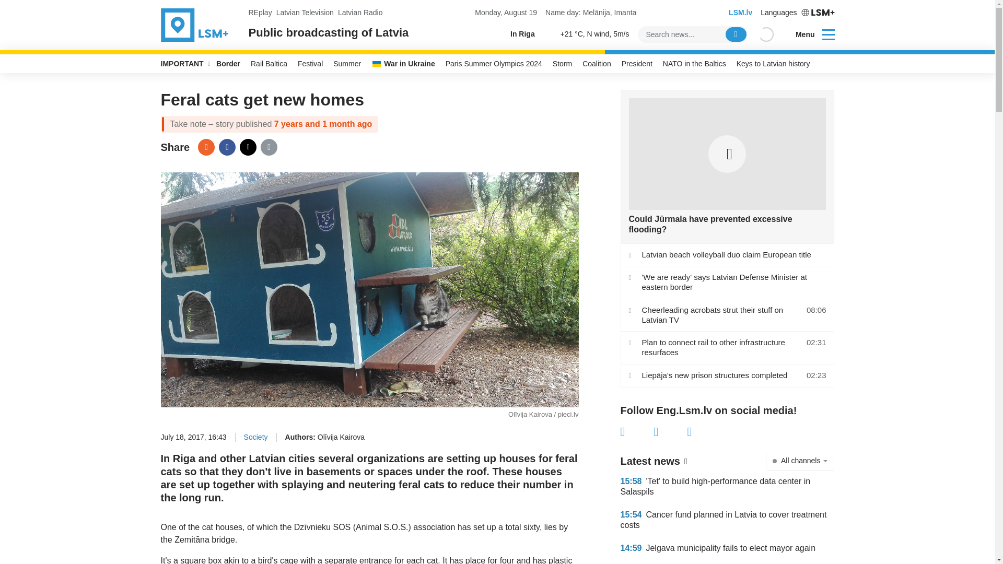 The image size is (1003, 564). I want to click on X, so click(248, 147).